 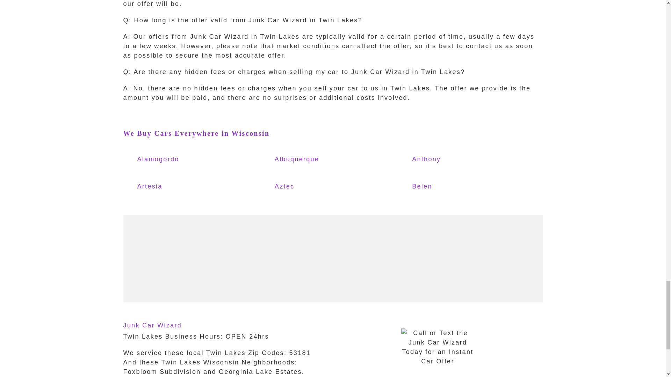 What do you see at coordinates (168, 187) in the screenshot?
I see `We Buy Junk Cars in Artesia, NM` at bounding box center [168, 187].